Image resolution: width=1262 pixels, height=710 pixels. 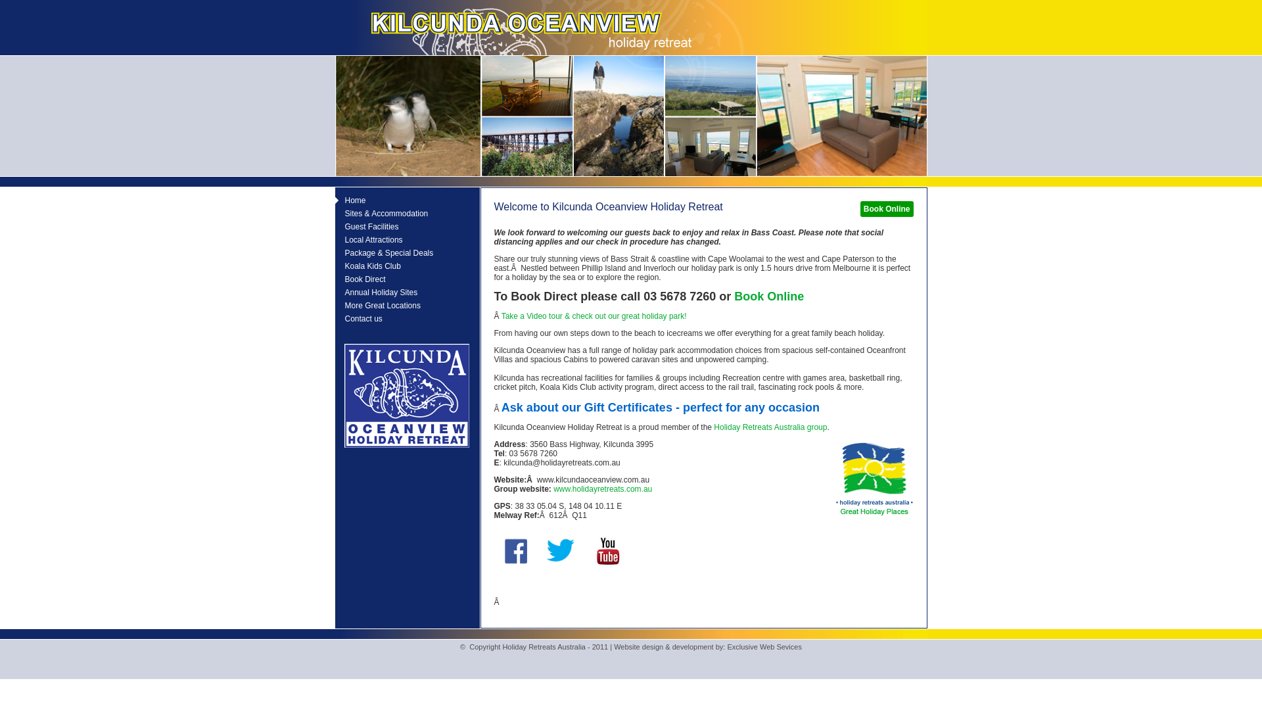 I want to click on Annual Holiday Sites, so click(x=377, y=293).